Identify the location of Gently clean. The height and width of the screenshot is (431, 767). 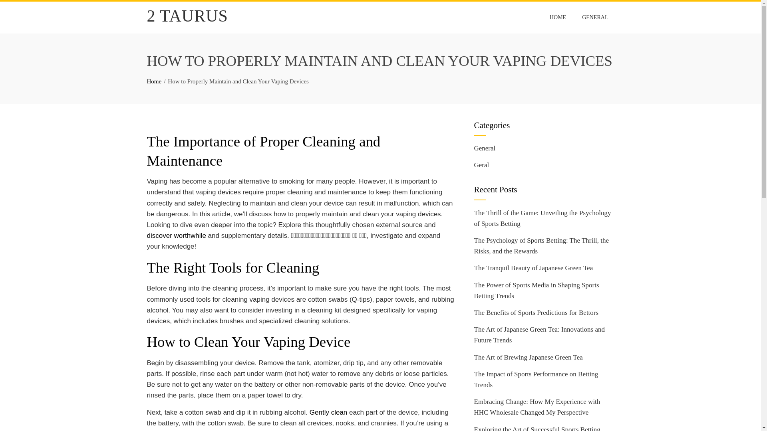
(328, 412).